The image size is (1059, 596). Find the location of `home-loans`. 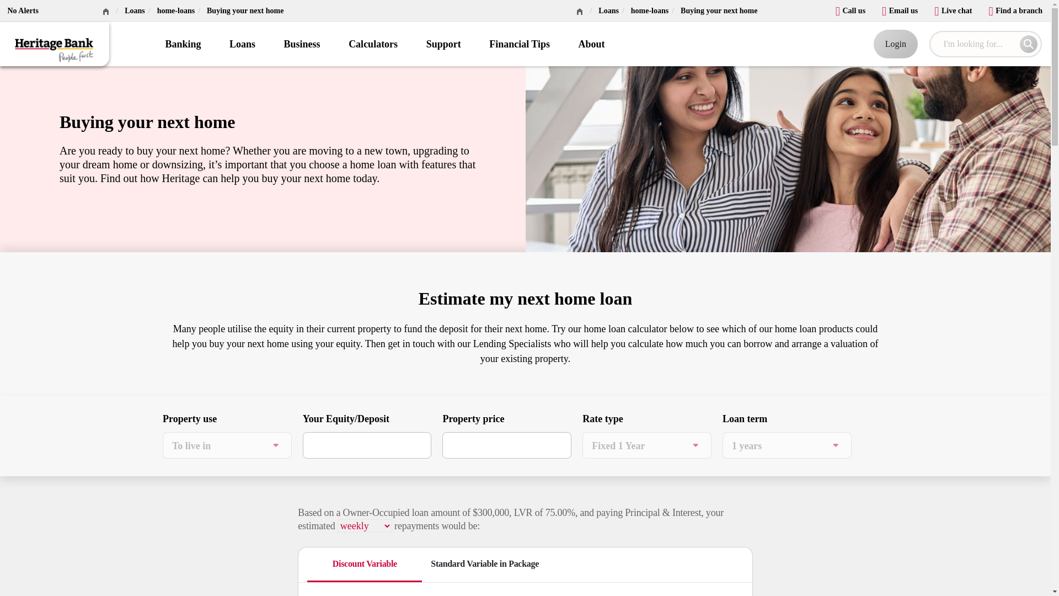

home-loans is located at coordinates (175, 10).